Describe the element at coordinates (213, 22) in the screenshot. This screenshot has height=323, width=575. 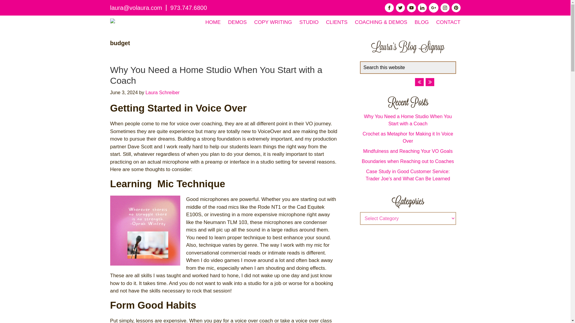
I see `HOME` at that location.